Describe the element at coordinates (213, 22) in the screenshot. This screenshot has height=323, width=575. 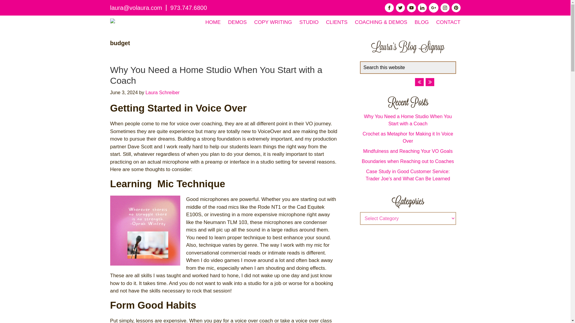
I see `HOME` at that location.